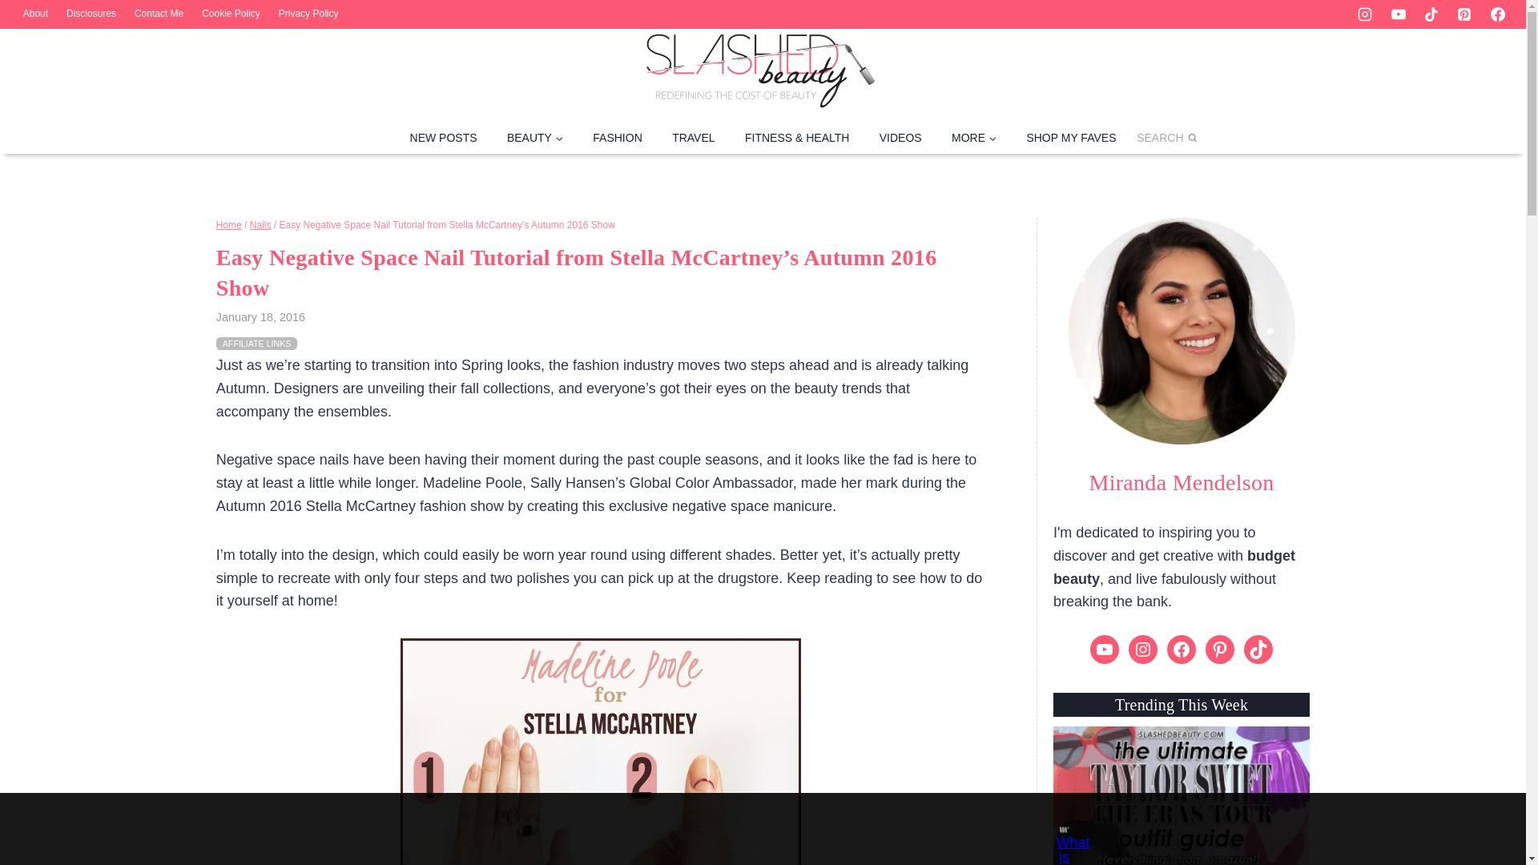 This screenshot has width=1538, height=865. I want to click on FASHION, so click(618, 138).